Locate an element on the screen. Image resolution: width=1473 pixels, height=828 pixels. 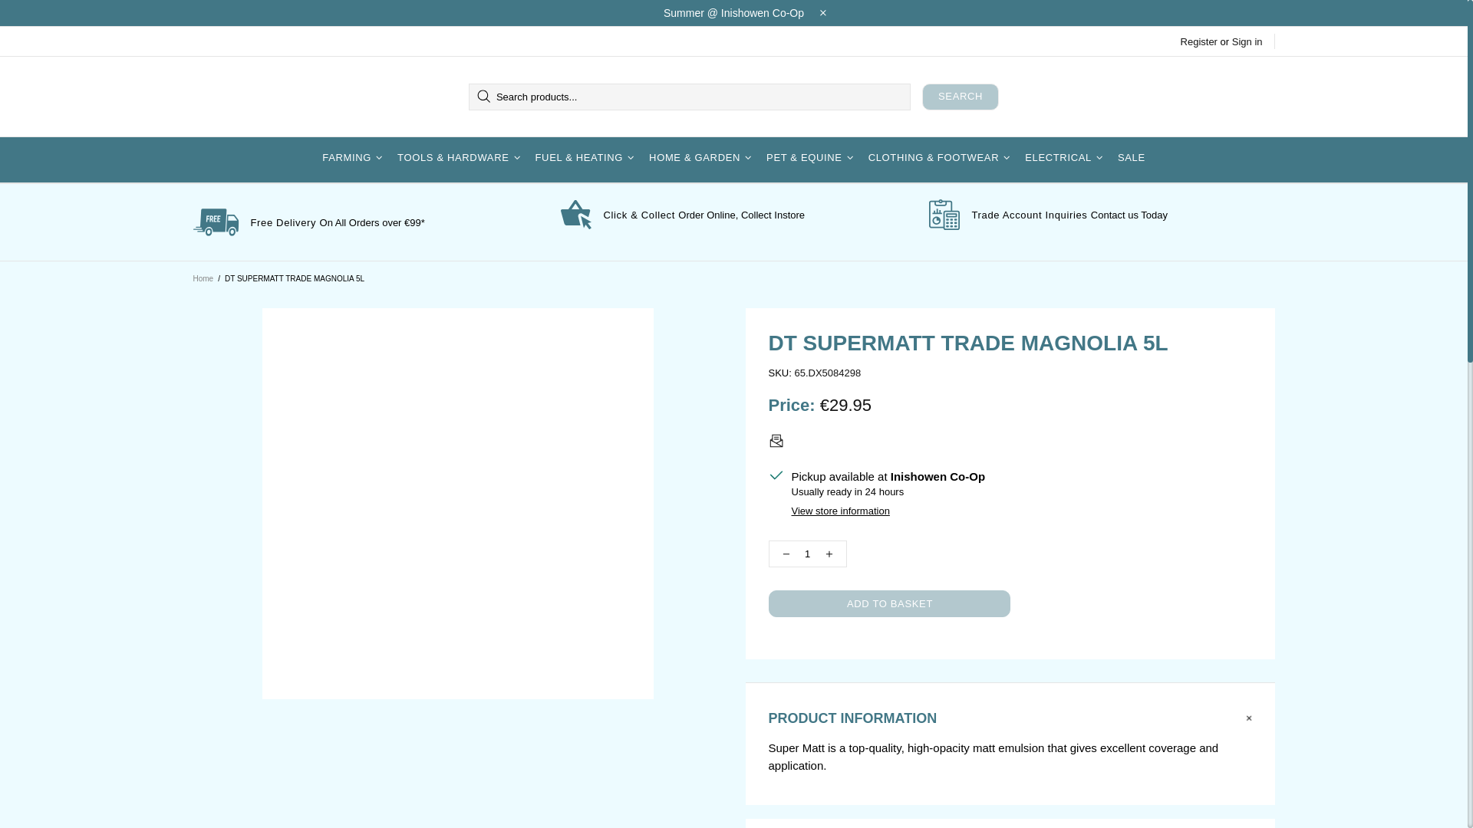
Register is located at coordinates (1199, 41).